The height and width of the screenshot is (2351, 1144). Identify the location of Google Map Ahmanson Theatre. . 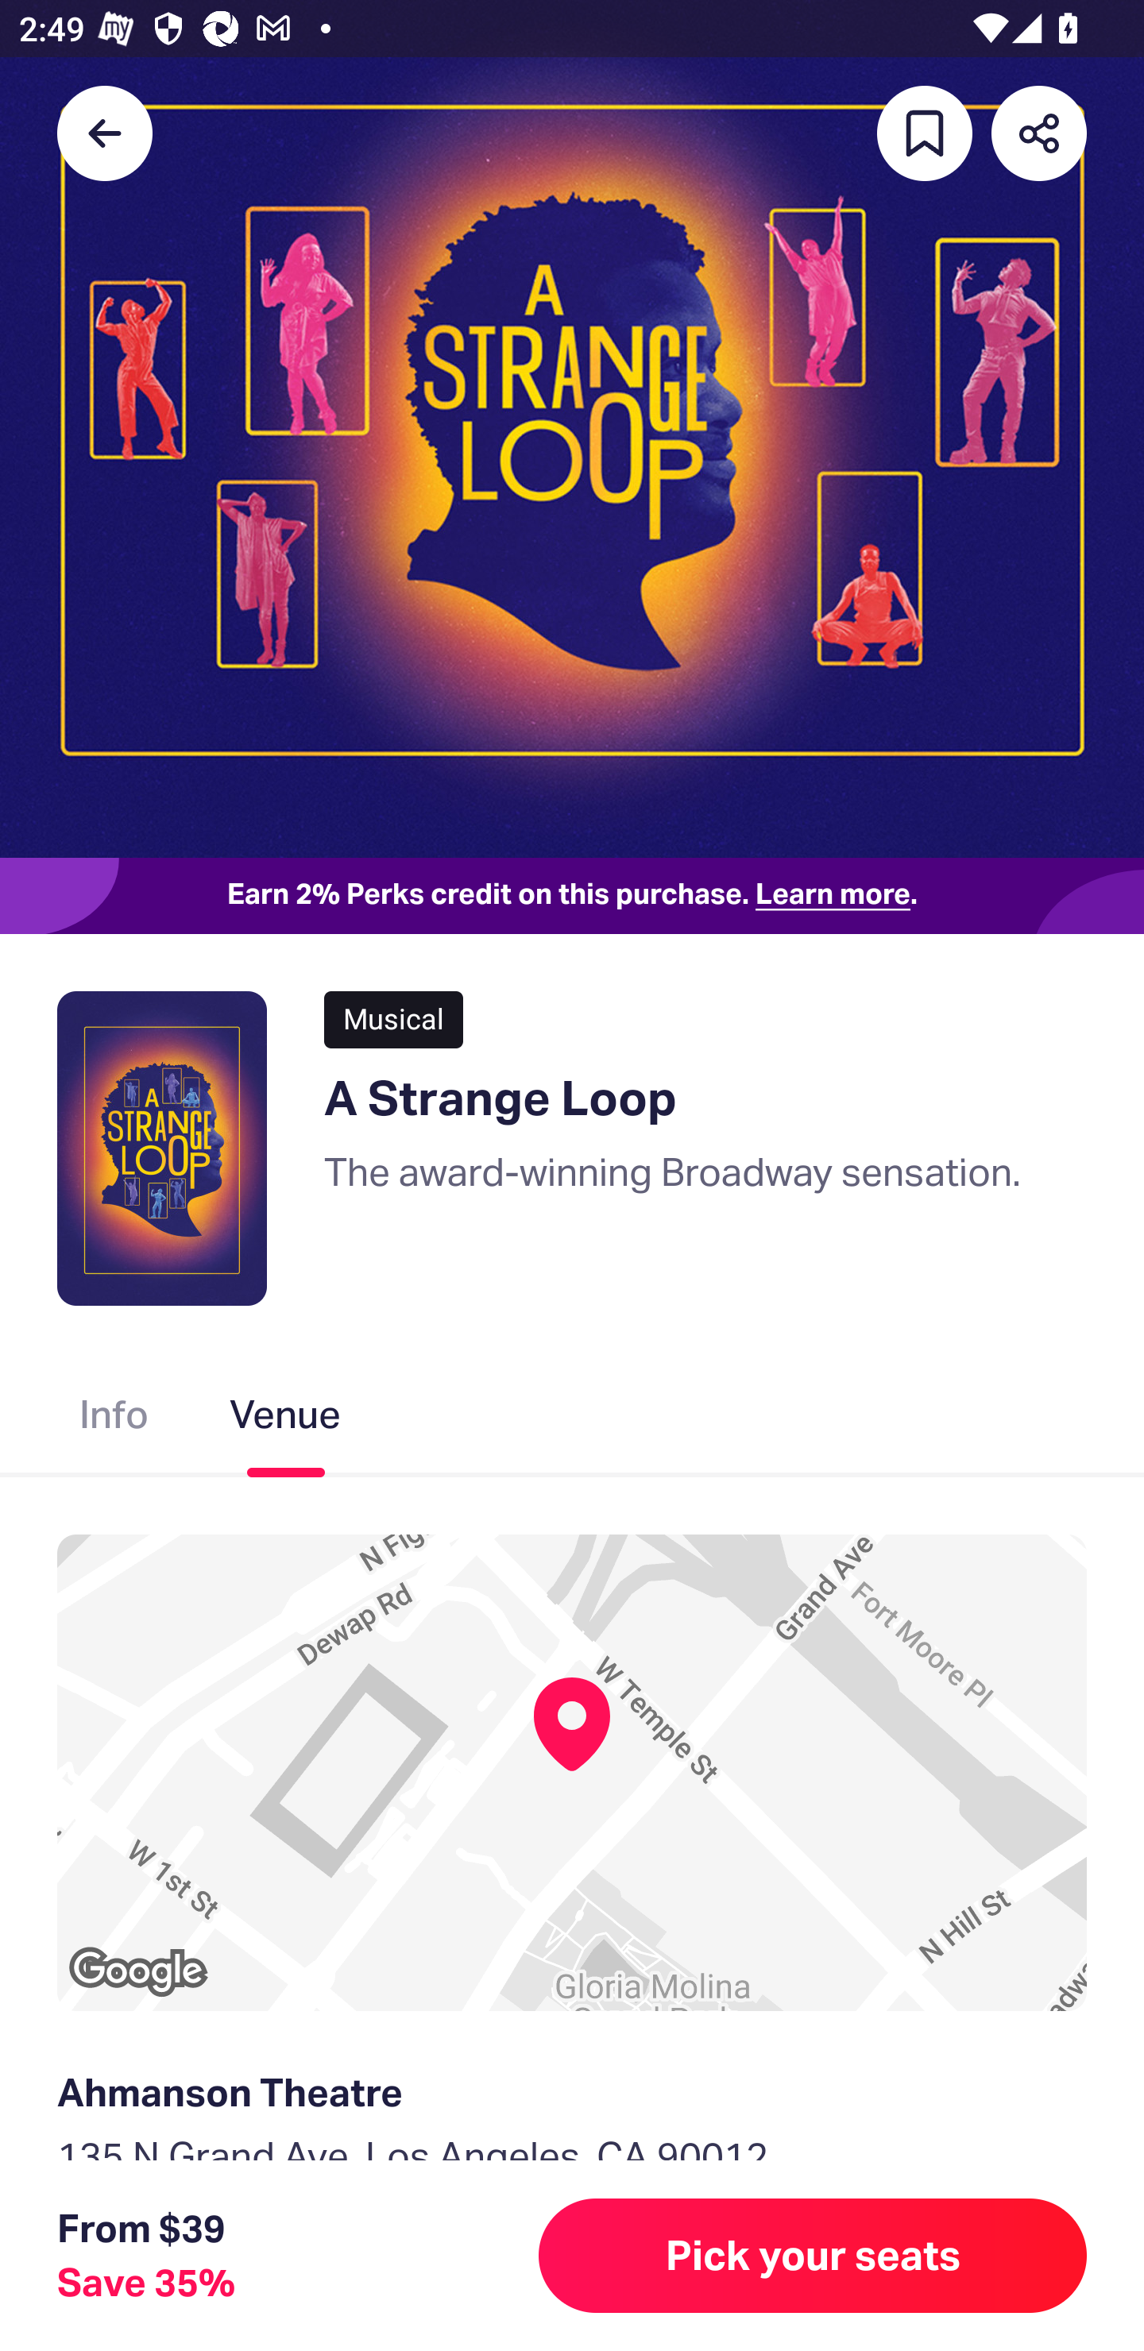
(572, 1772).